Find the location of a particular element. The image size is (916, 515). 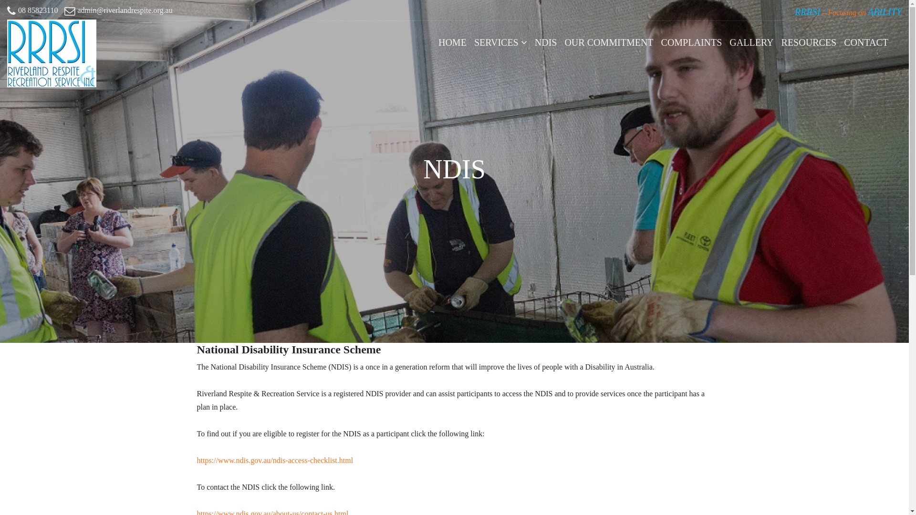

Riverland Respite & Recreation Service Inc is located at coordinates (52, 42).